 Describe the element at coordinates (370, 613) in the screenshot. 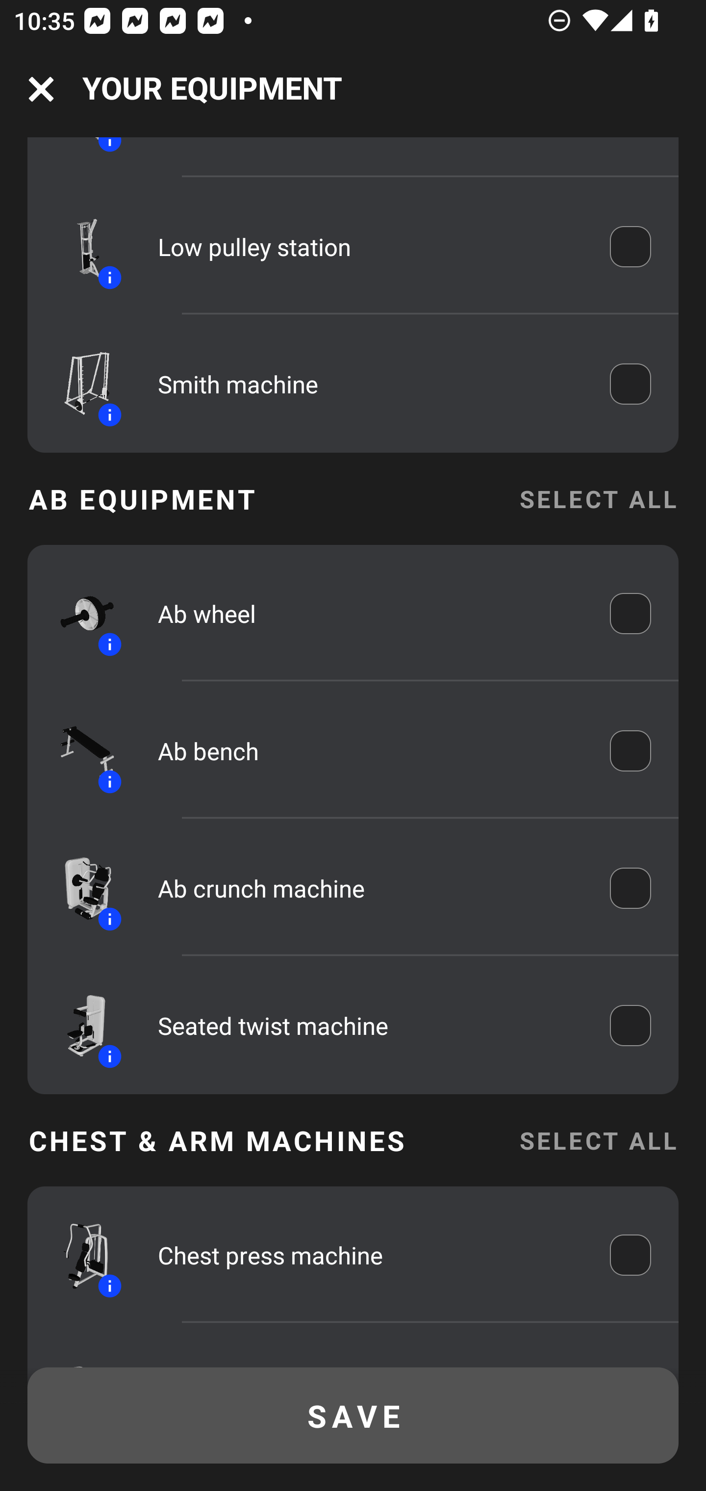

I see `Ab wheel` at that location.